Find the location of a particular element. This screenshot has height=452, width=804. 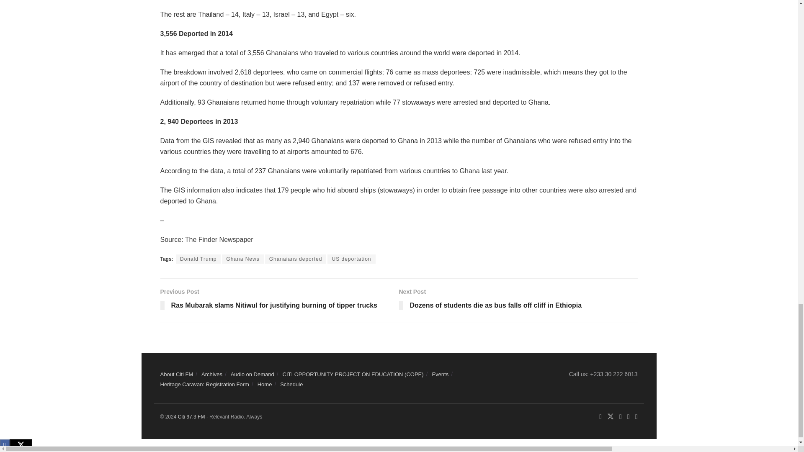

Ghana News is located at coordinates (242, 259).